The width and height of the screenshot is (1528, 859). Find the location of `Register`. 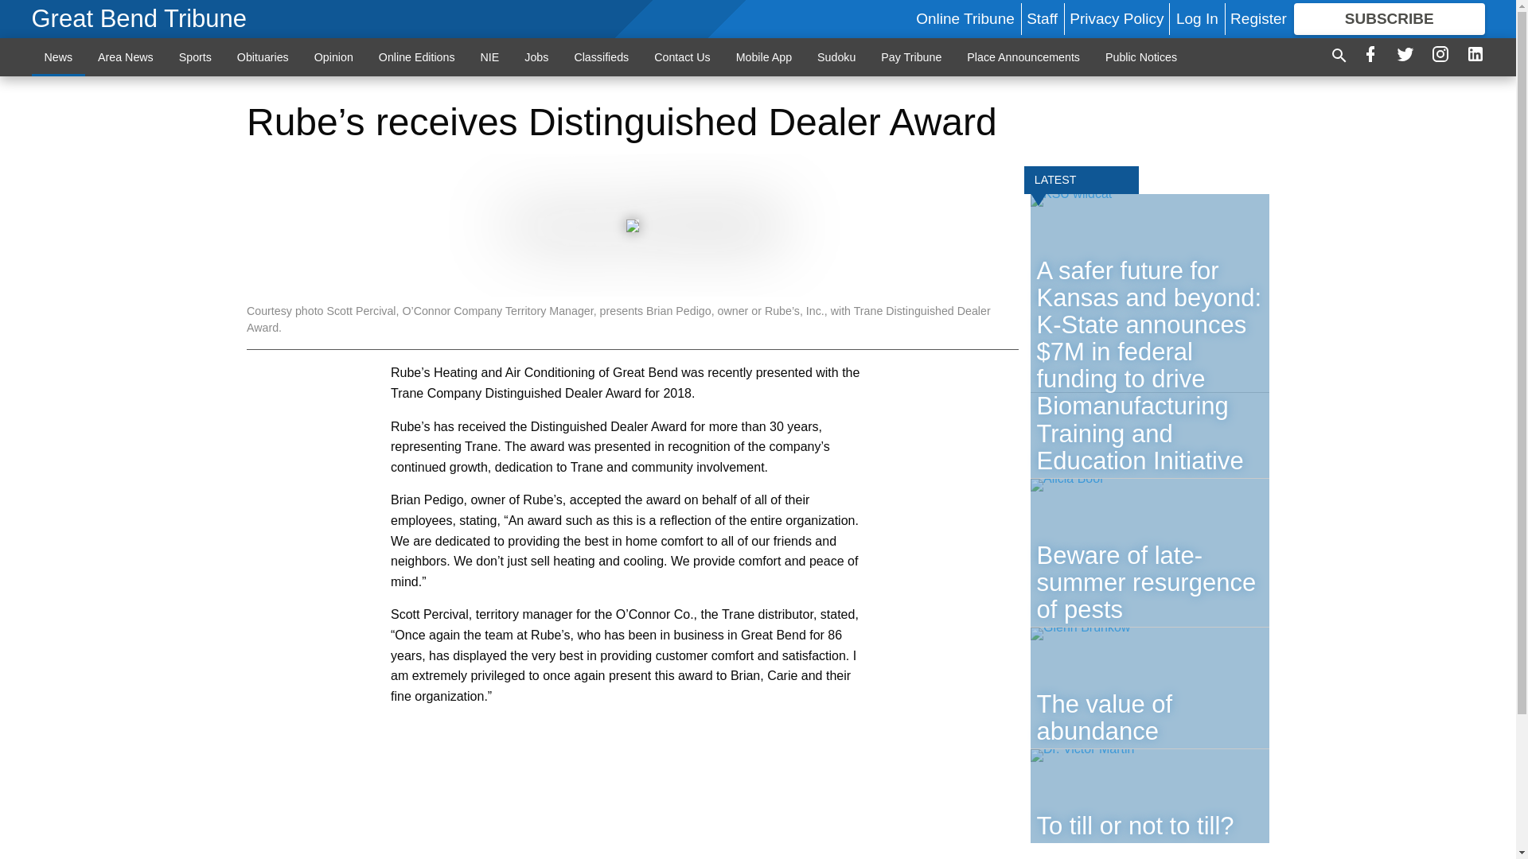

Register is located at coordinates (1257, 18).